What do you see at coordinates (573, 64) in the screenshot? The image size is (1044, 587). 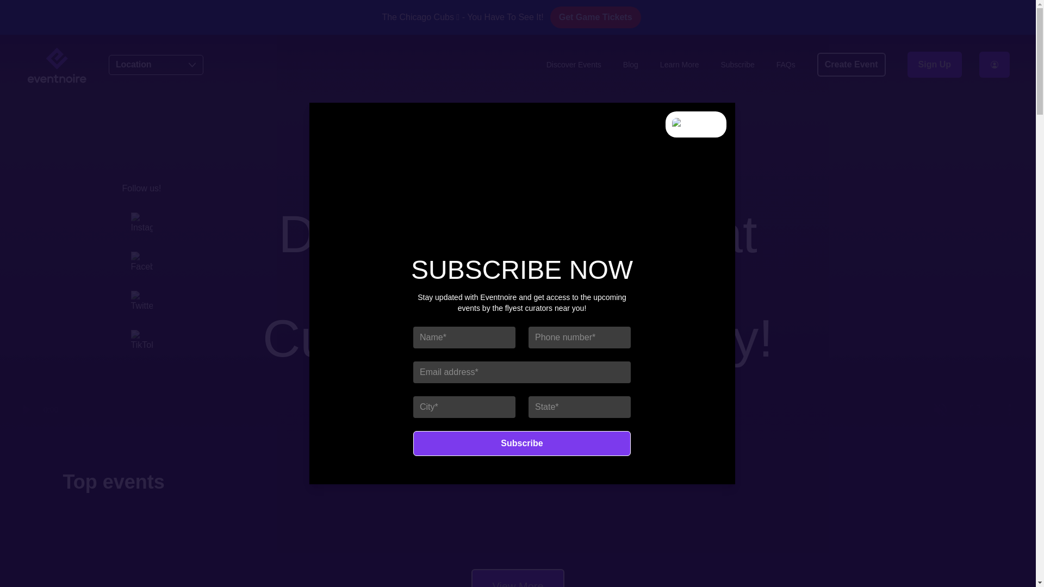 I see `Discover Events` at bounding box center [573, 64].